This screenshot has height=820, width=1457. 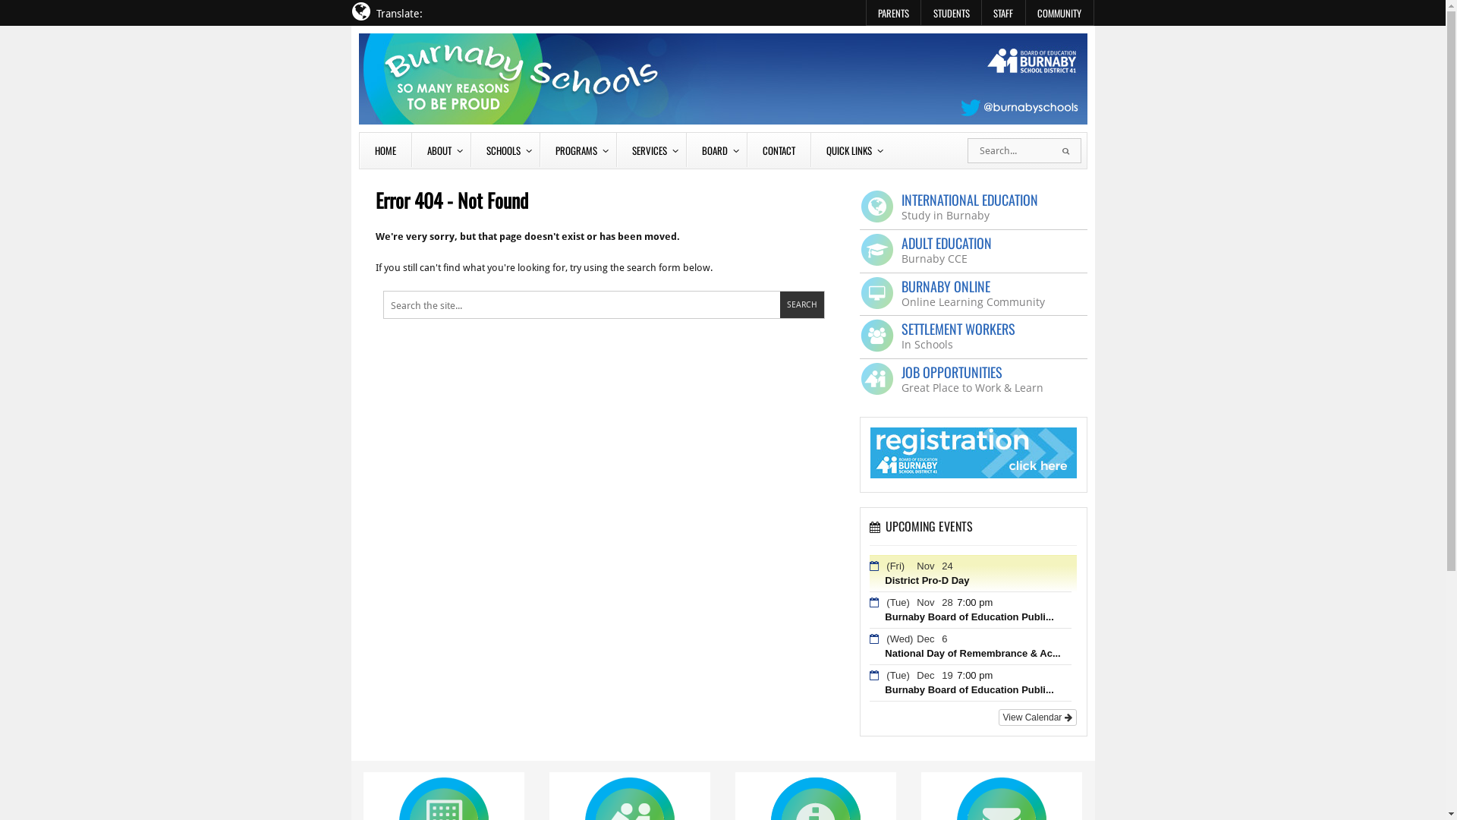 What do you see at coordinates (1038, 717) in the screenshot?
I see `View Calendar` at bounding box center [1038, 717].